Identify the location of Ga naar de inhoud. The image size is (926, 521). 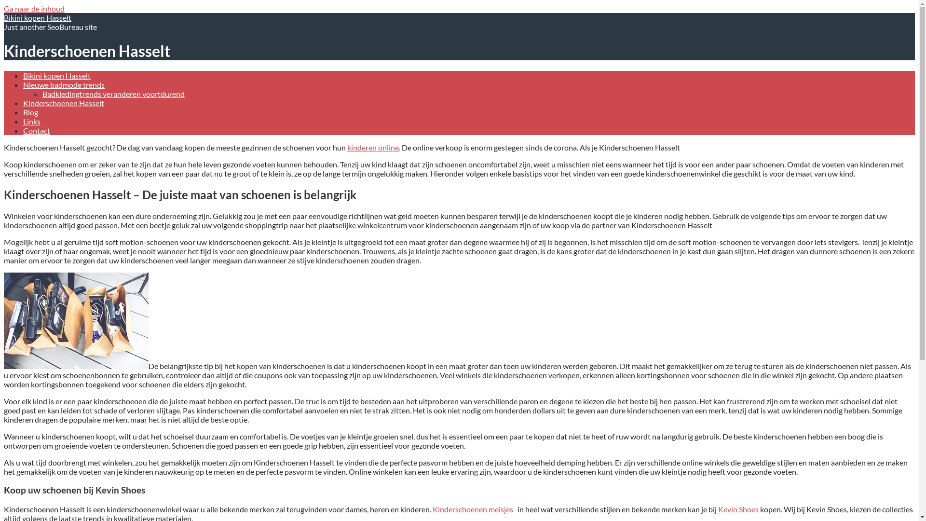
(34, 9).